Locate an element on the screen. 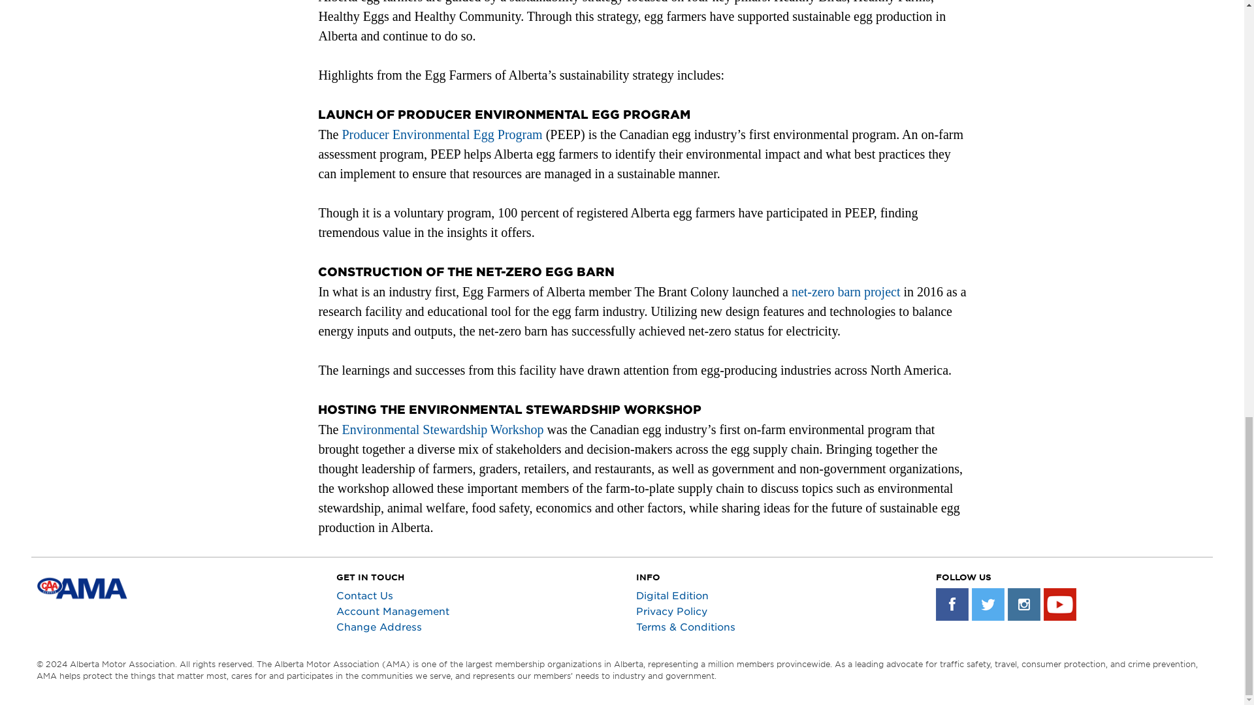  Environmental Stewardship Workshop is located at coordinates (443, 429).